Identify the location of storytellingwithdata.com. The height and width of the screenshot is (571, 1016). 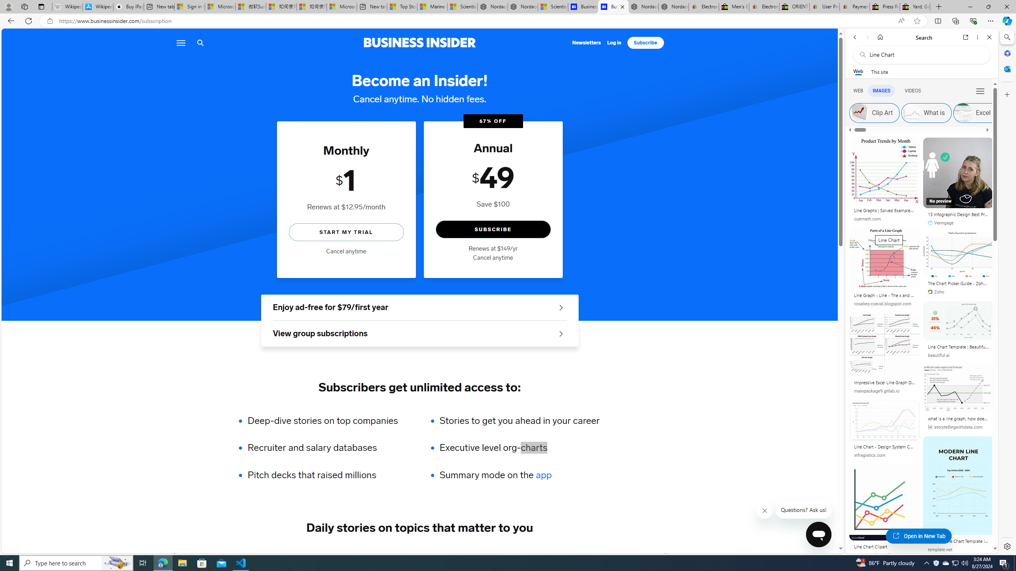
(958, 427).